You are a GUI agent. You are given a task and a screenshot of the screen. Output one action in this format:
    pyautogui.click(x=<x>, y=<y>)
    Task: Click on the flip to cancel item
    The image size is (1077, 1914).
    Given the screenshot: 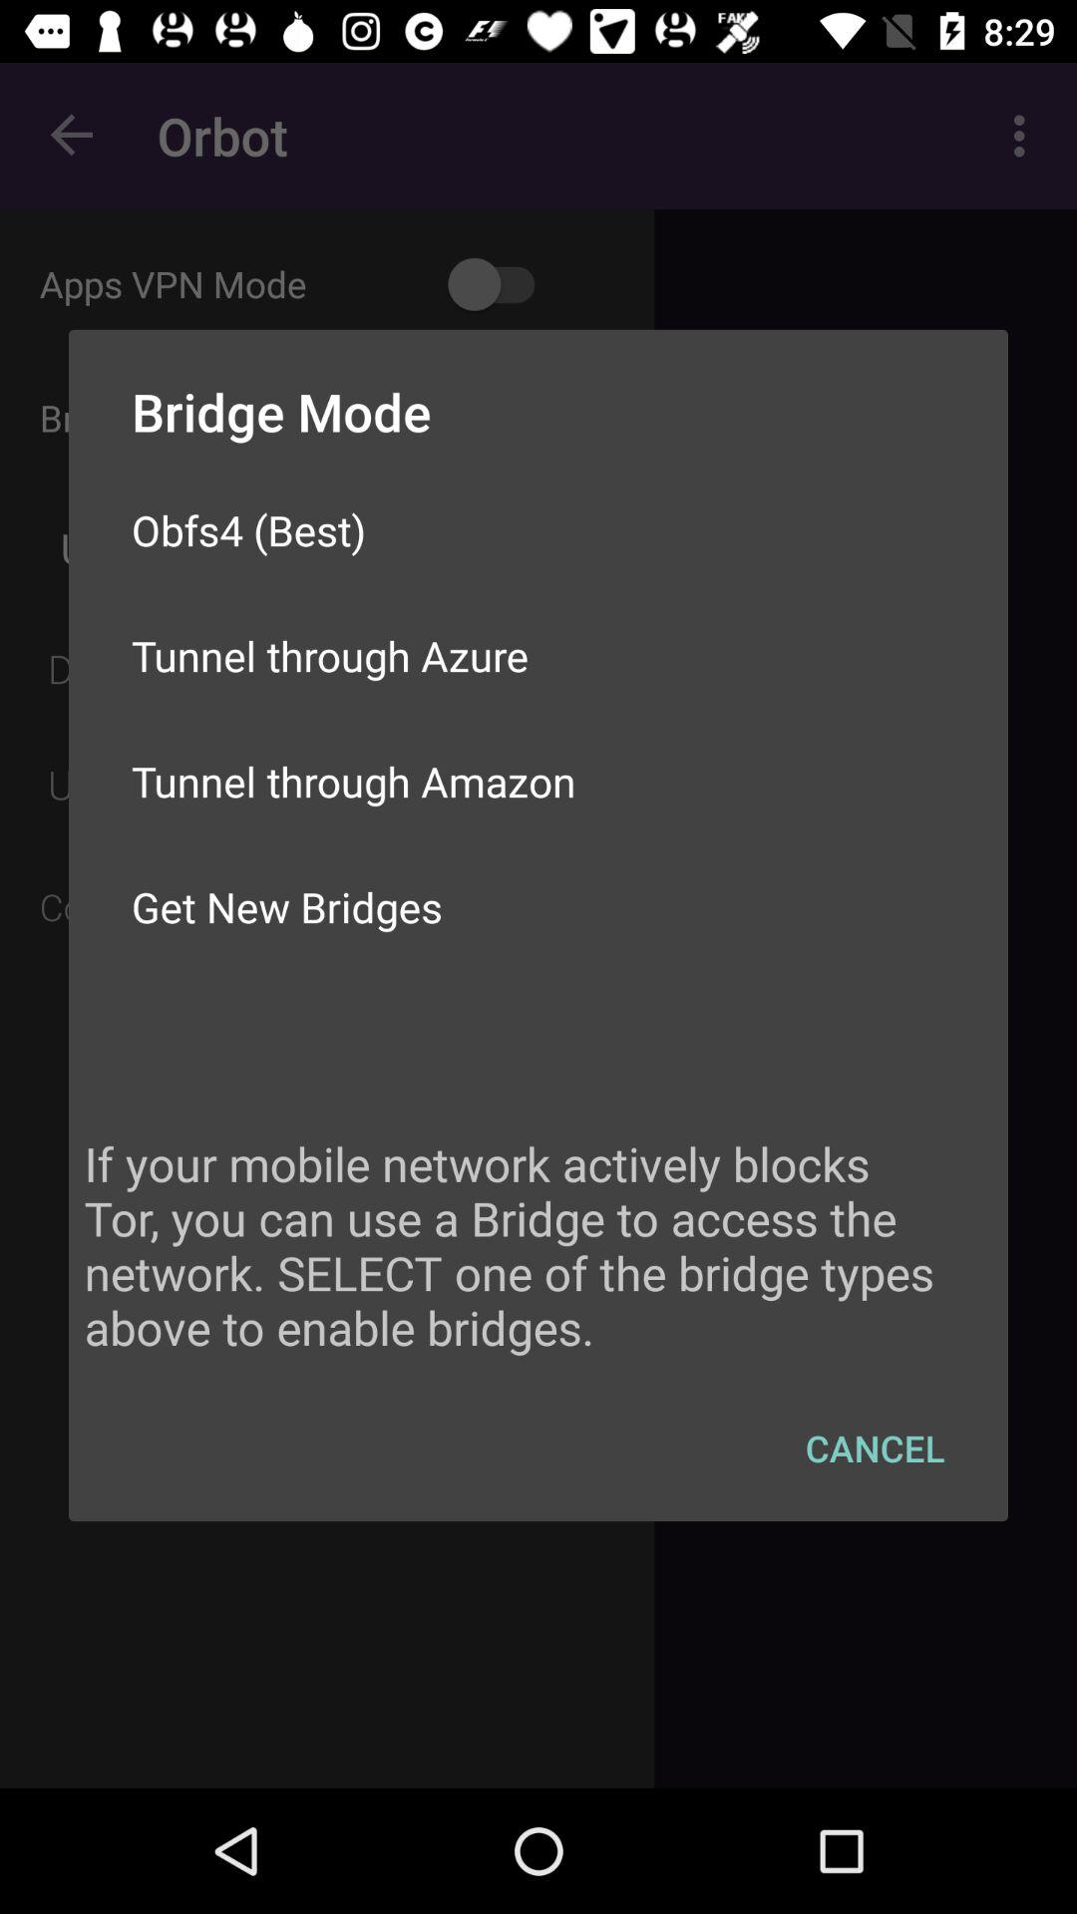 What is the action you would take?
    pyautogui.click(x=876, y=1447)
    